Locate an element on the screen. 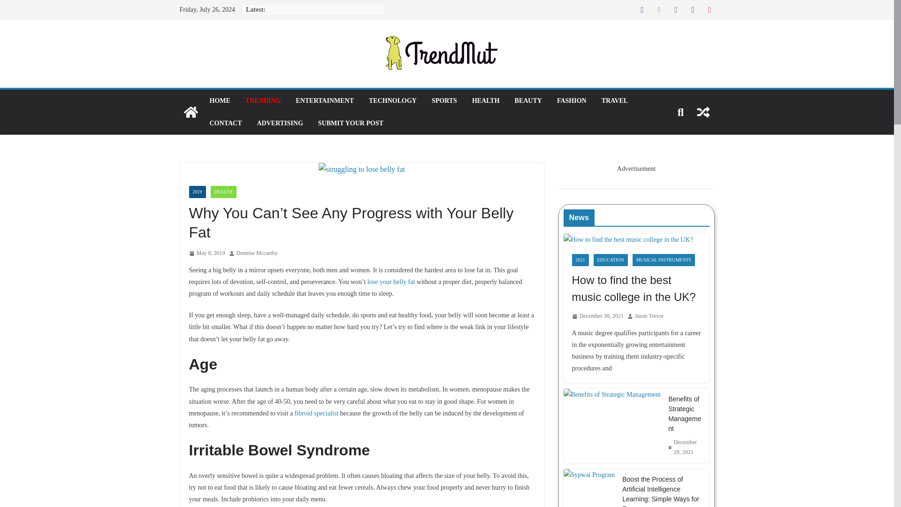  Dennise Mccarthy is located at coordinates (257, 253).